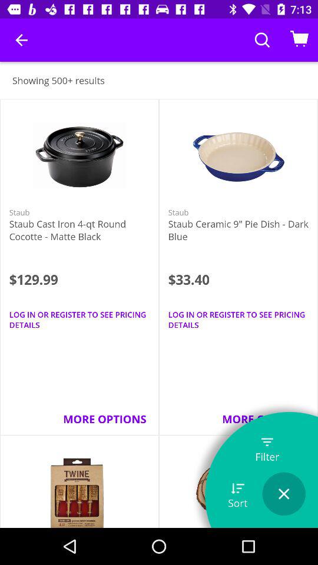  Describe the element at coordinates (284, 494) in the screenshot. I see `close button` at that location.